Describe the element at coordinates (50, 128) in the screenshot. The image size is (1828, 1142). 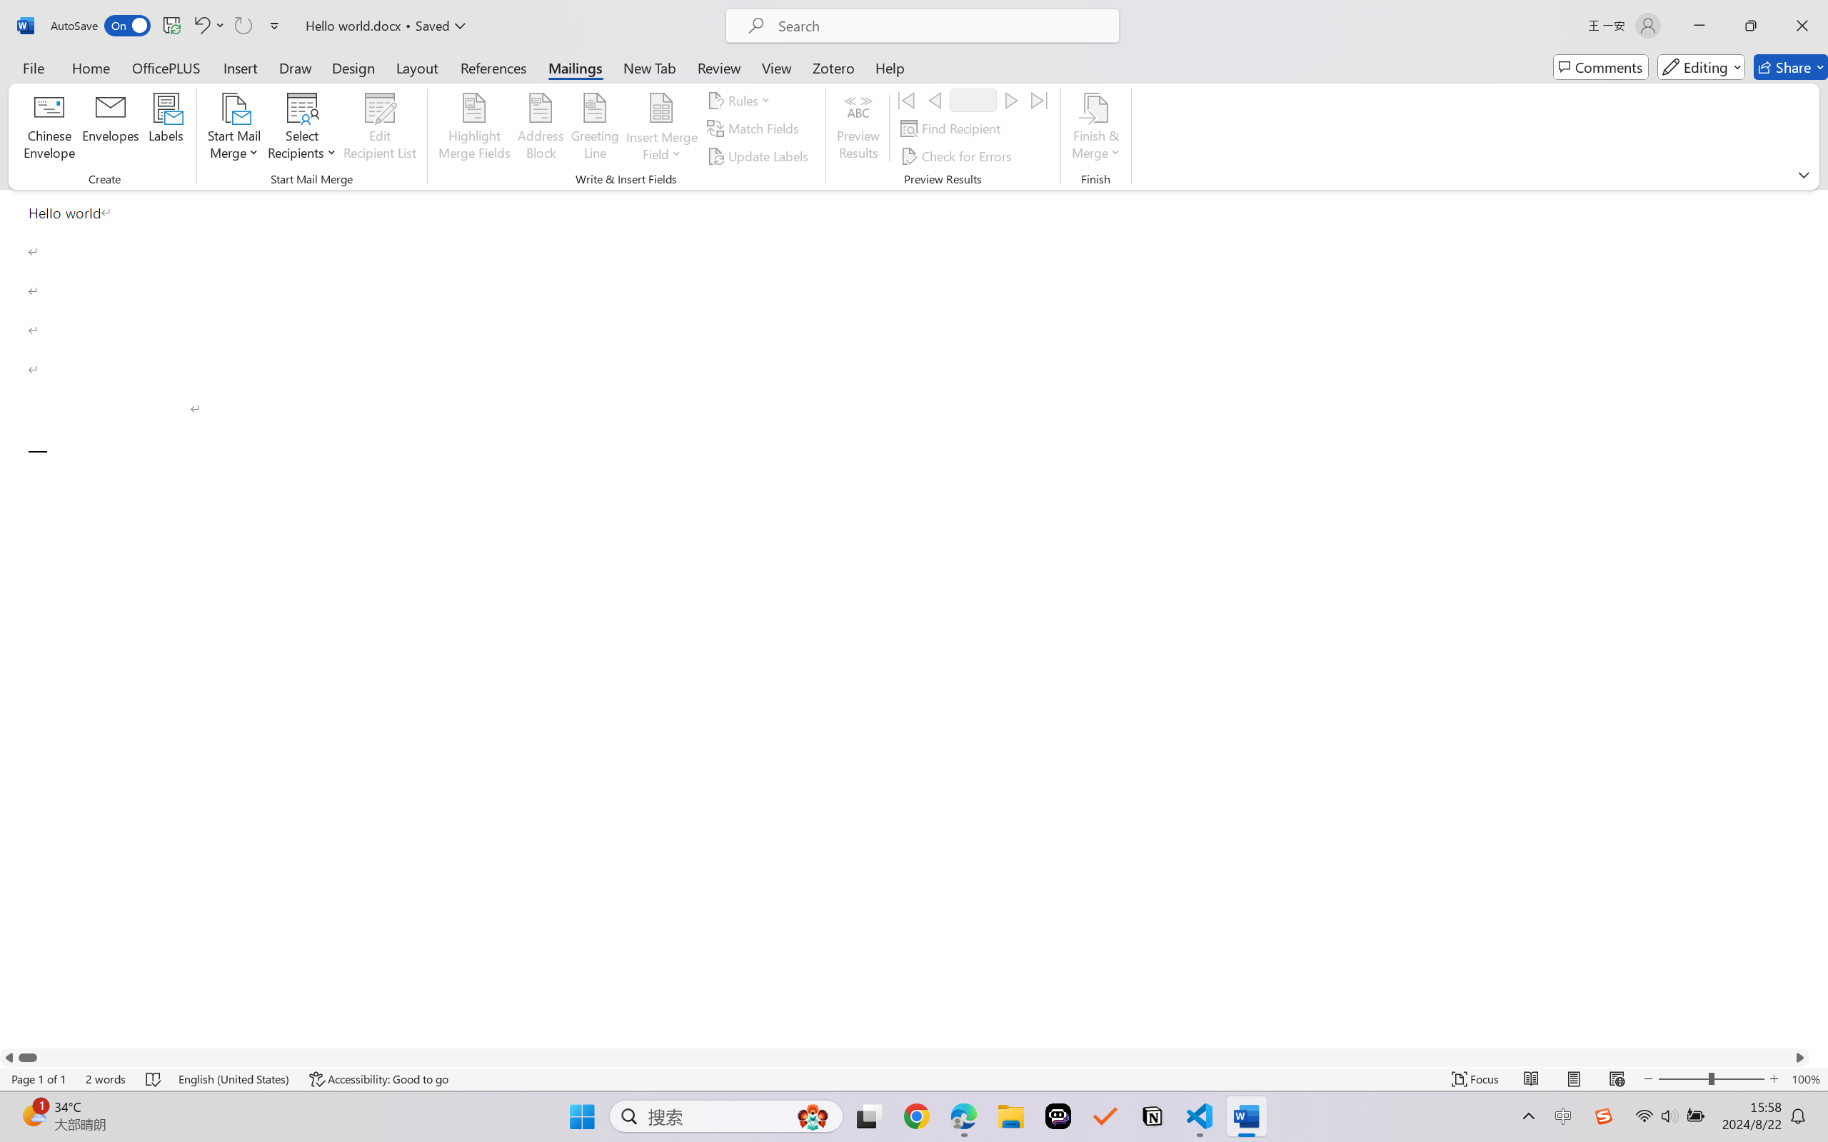
I see `Chinese Envelope...` at that location.